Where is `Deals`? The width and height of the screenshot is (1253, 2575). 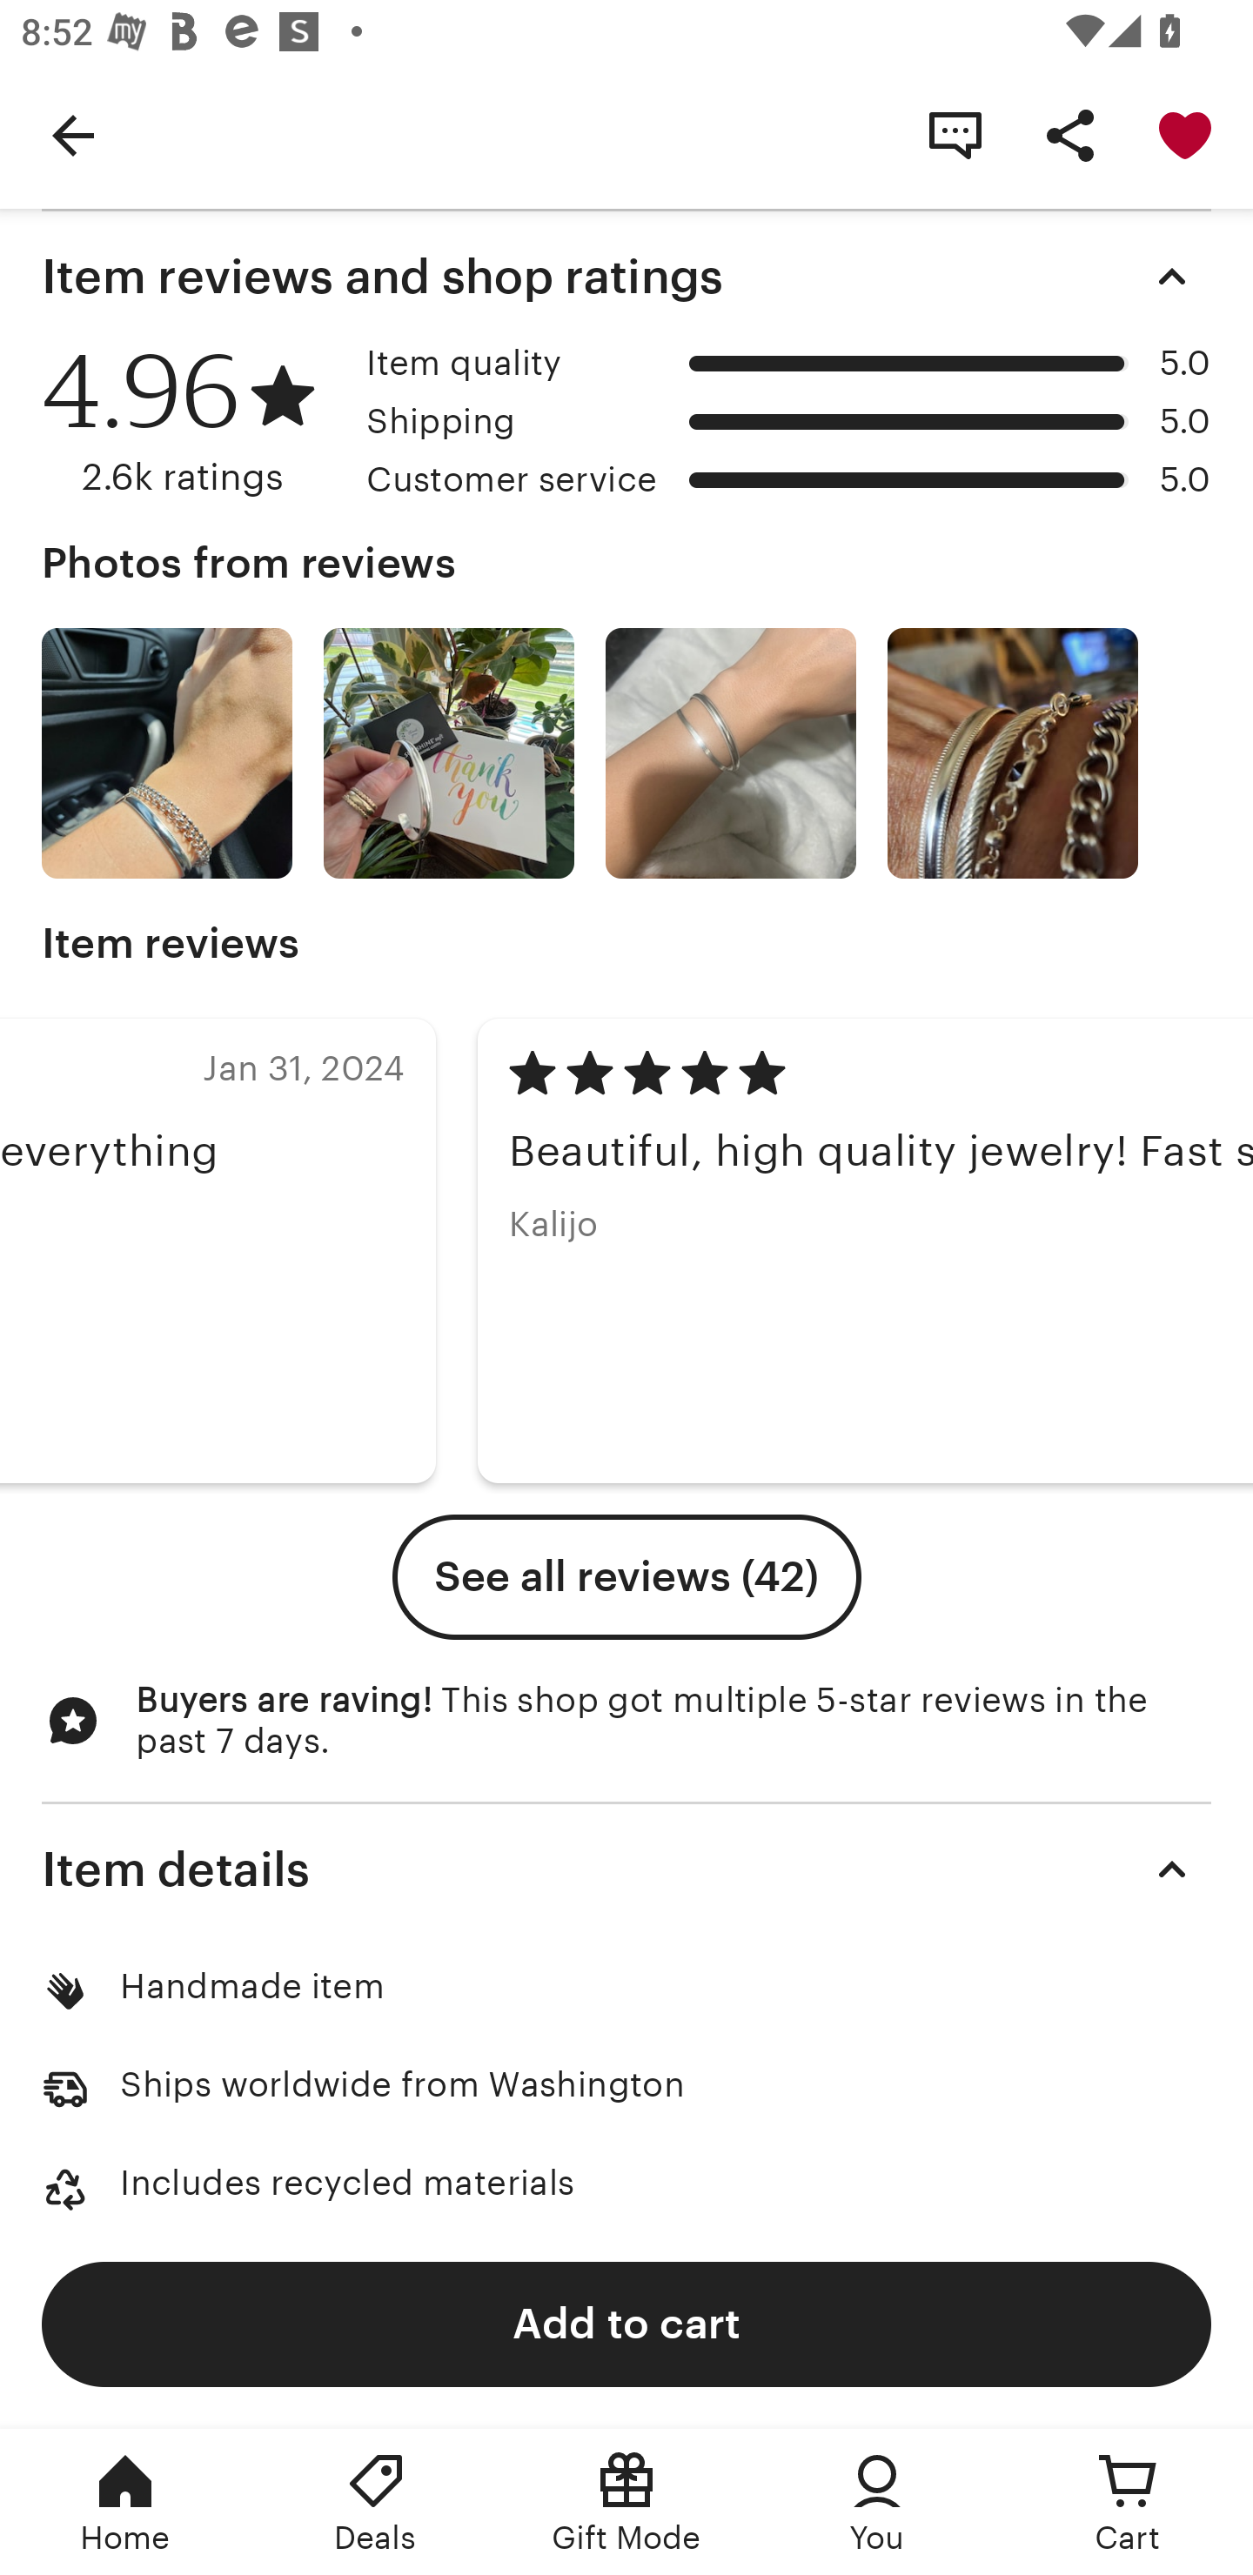
Deals is located at coordinates (376, 2502).